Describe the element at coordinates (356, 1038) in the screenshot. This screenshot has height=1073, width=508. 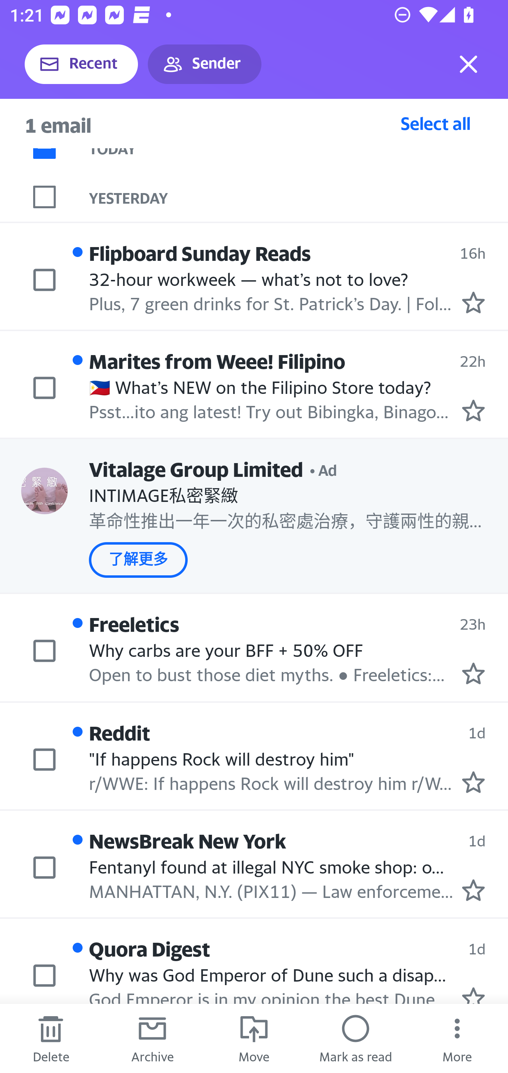
I see `Mark as read` at that location.